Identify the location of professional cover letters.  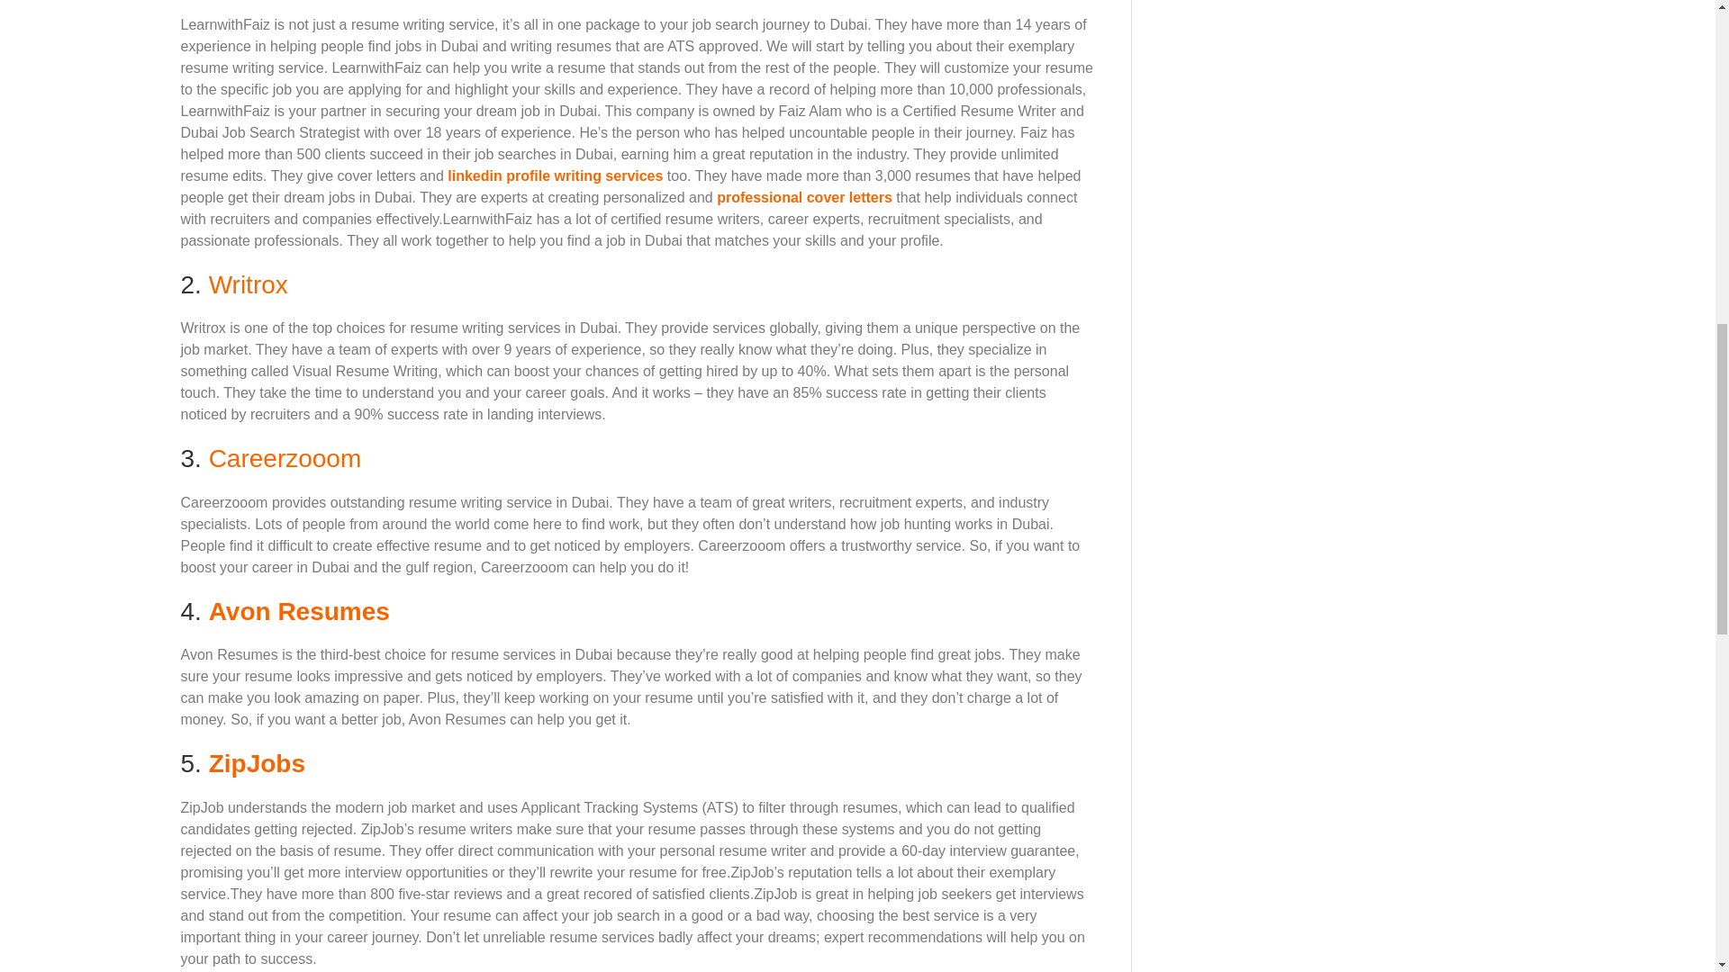
(804, 196).